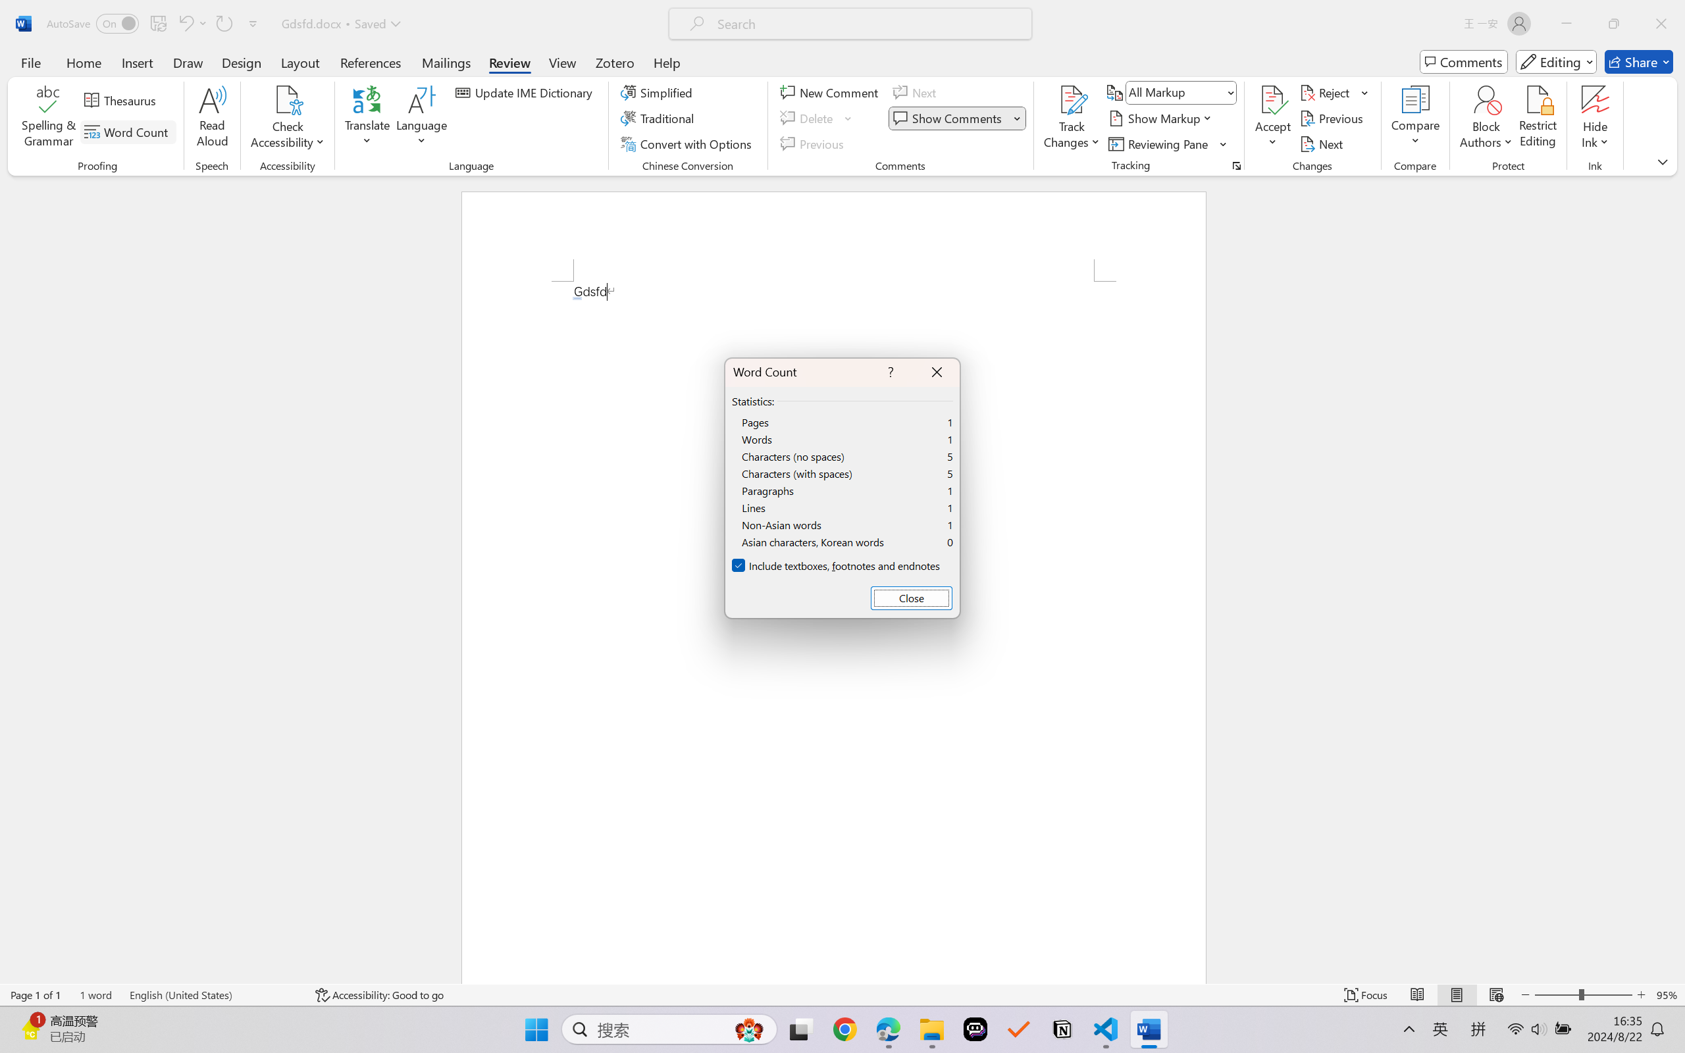 Image resolution: width=1685 pixels, height=1053 pixels. What do you see at coordinates (1676, 579) in the screenshot?
I see `Class: NetUIScrollBar` at bounding box center [1676, 579].